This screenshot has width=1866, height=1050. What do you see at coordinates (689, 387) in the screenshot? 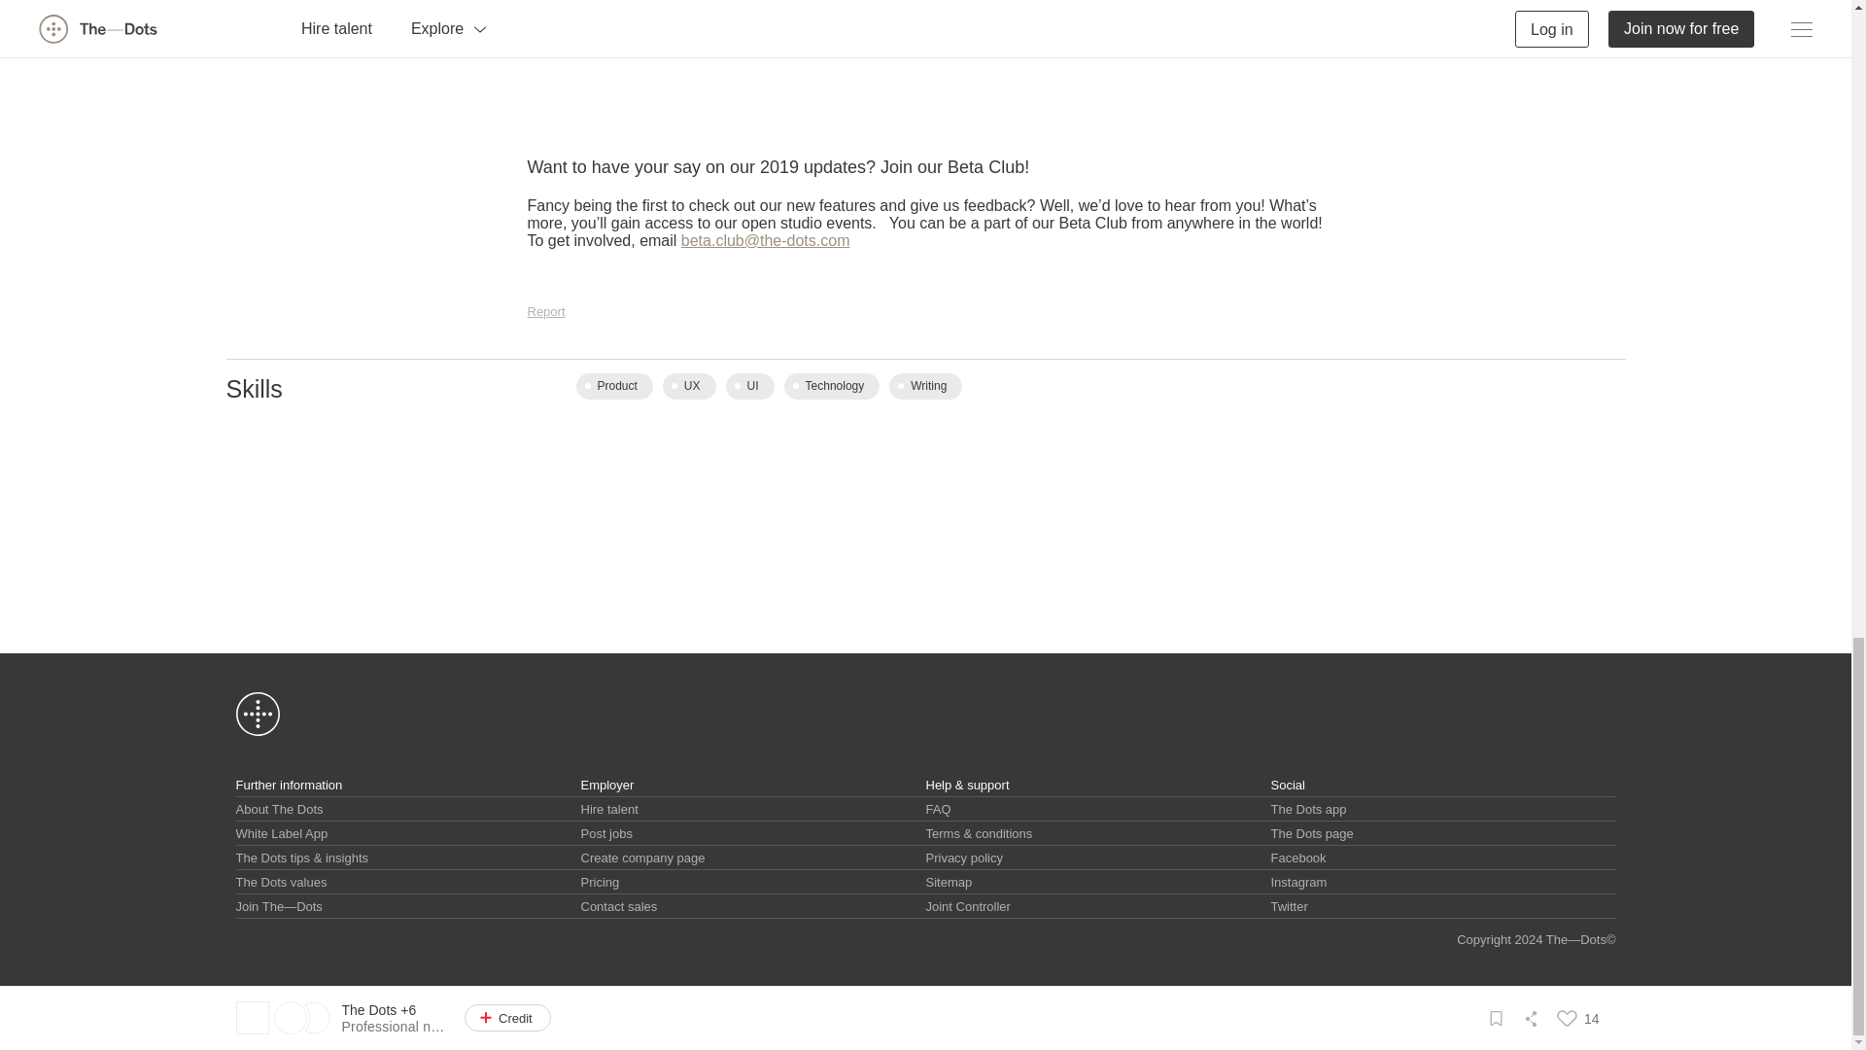
I see `UX` at bounding box center [689, 387].